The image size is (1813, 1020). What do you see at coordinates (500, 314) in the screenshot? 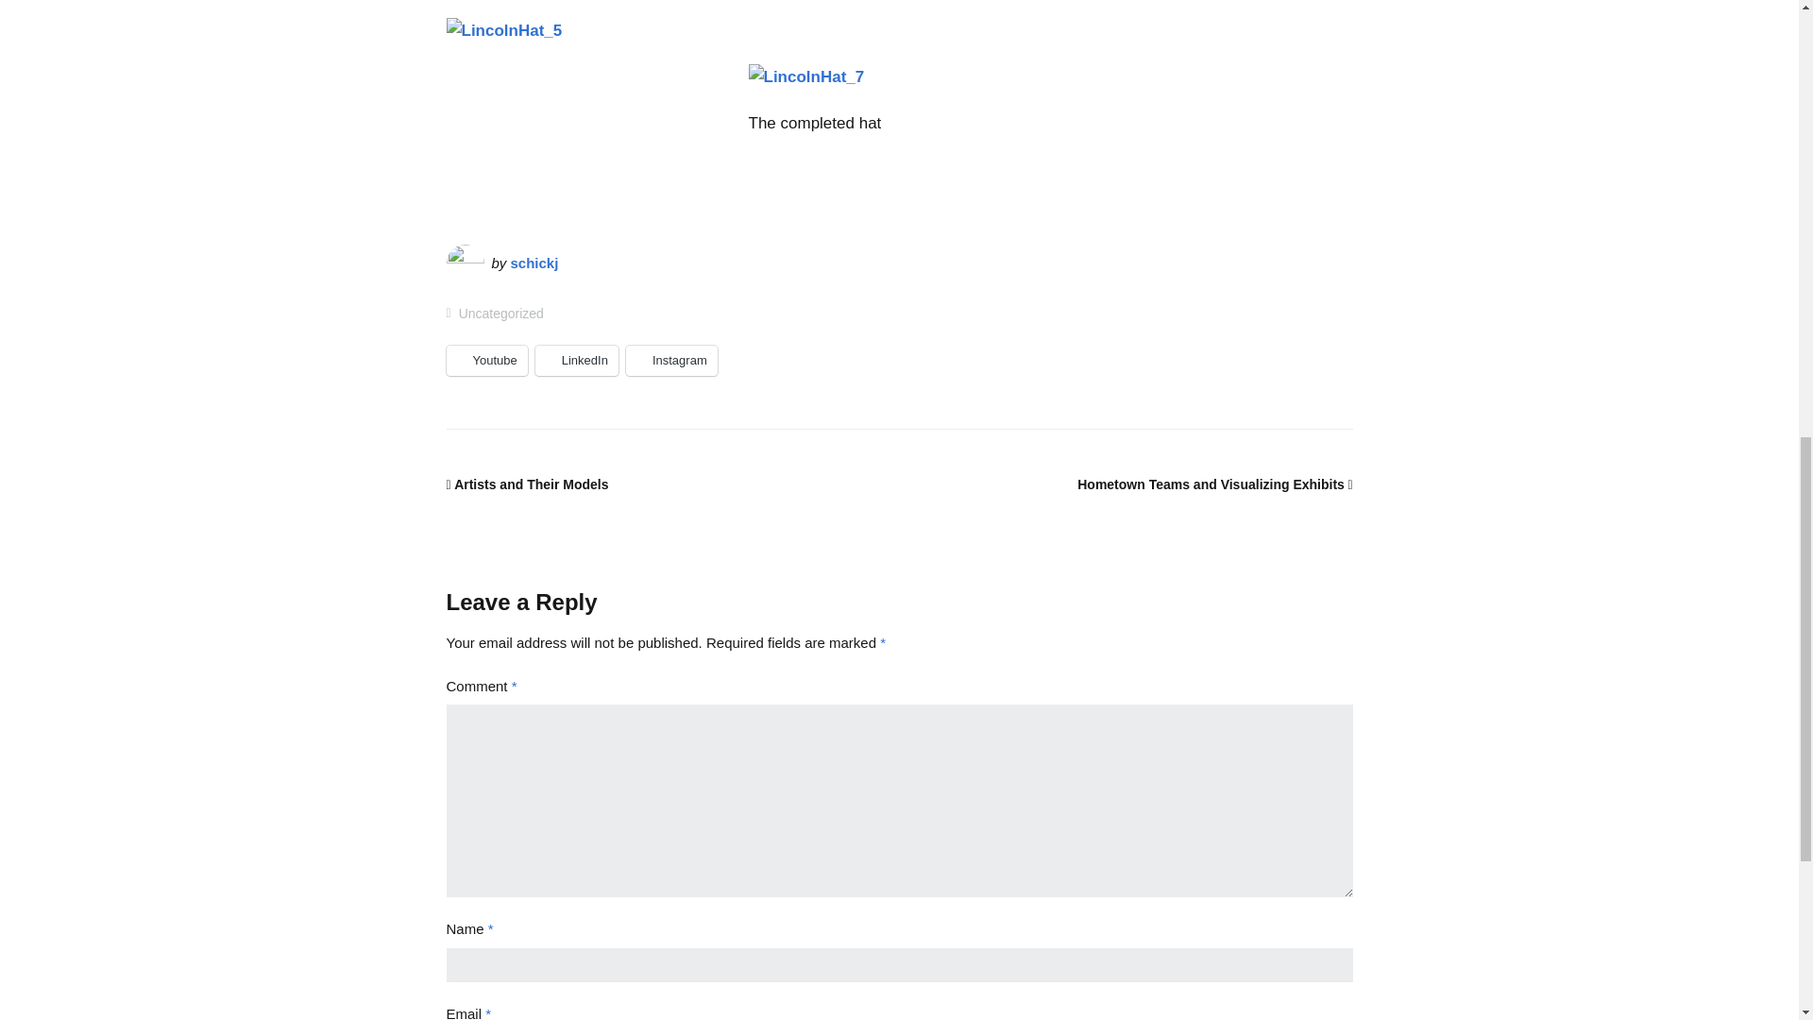
I see `Uncategorized` at bounding box center [500, 314].